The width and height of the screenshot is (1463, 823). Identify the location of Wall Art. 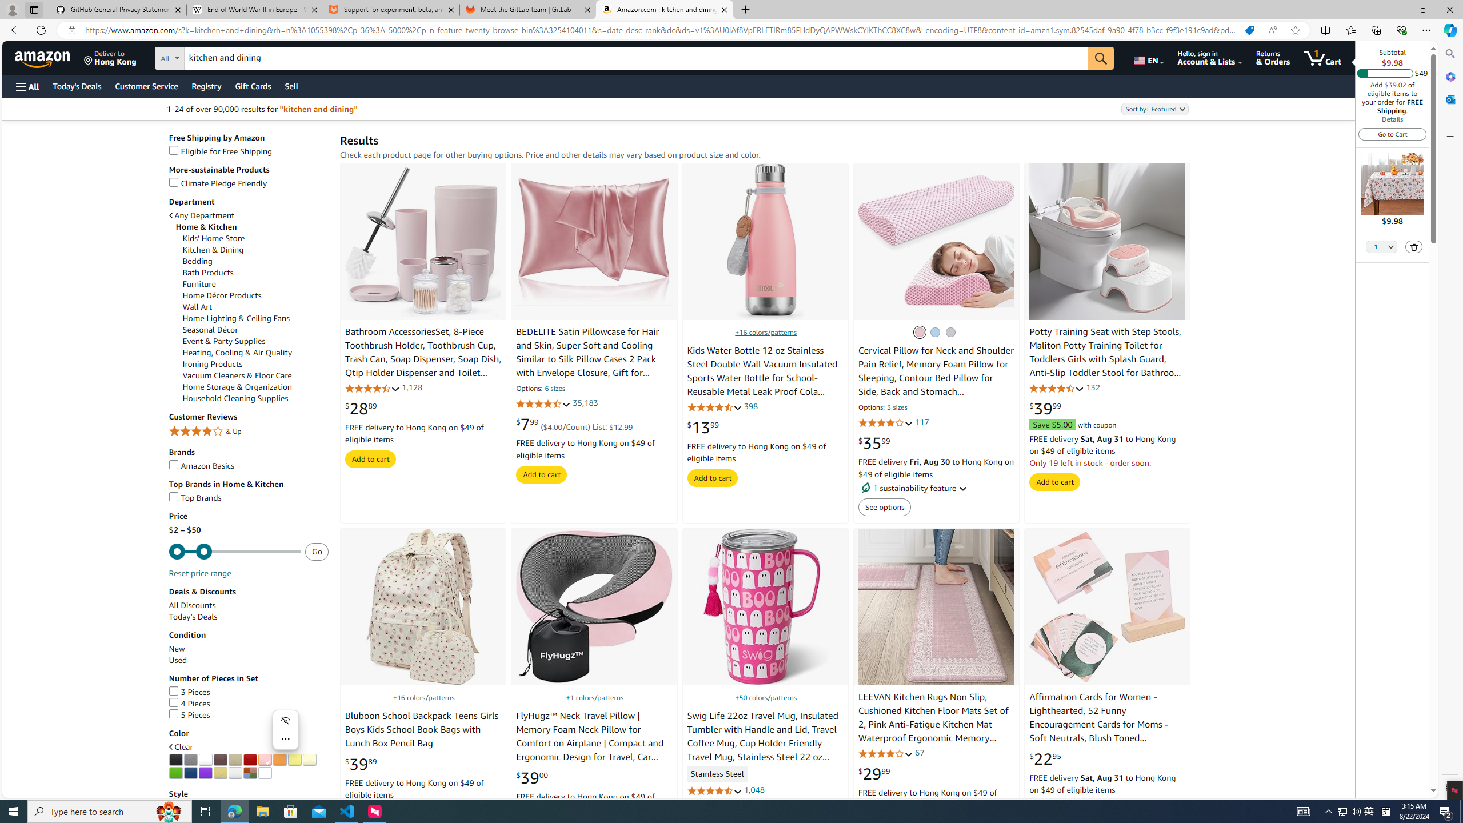
(256, 306).